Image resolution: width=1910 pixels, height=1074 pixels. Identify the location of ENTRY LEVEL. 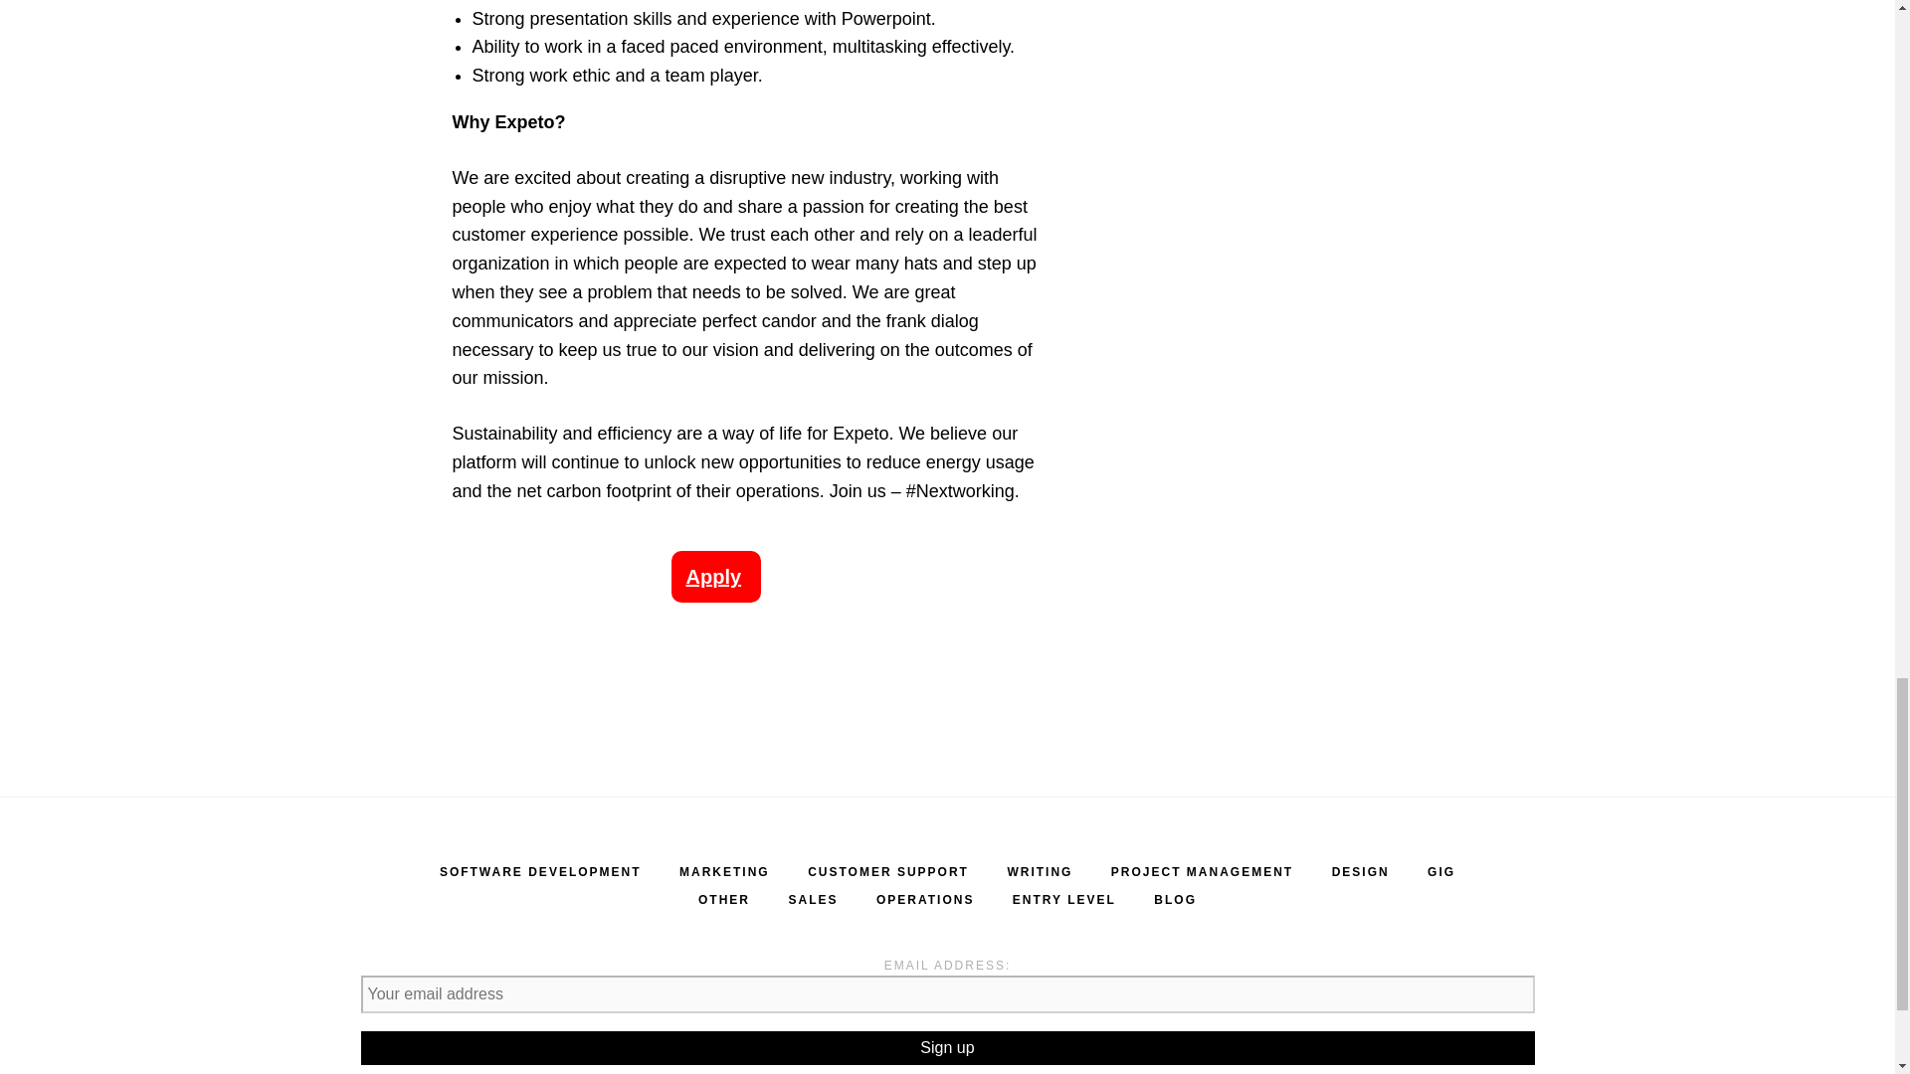
(1063, 899).